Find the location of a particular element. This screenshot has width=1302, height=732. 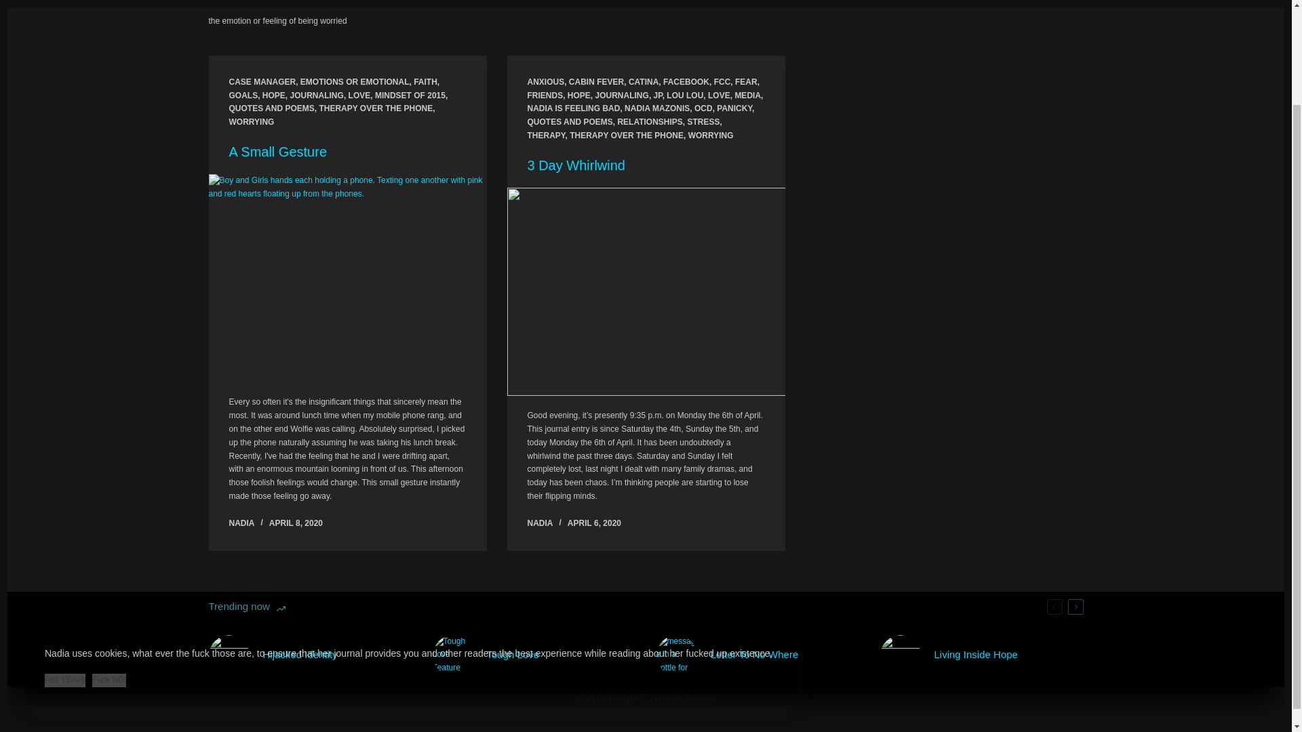

JP is located at coordinates (658, 95).